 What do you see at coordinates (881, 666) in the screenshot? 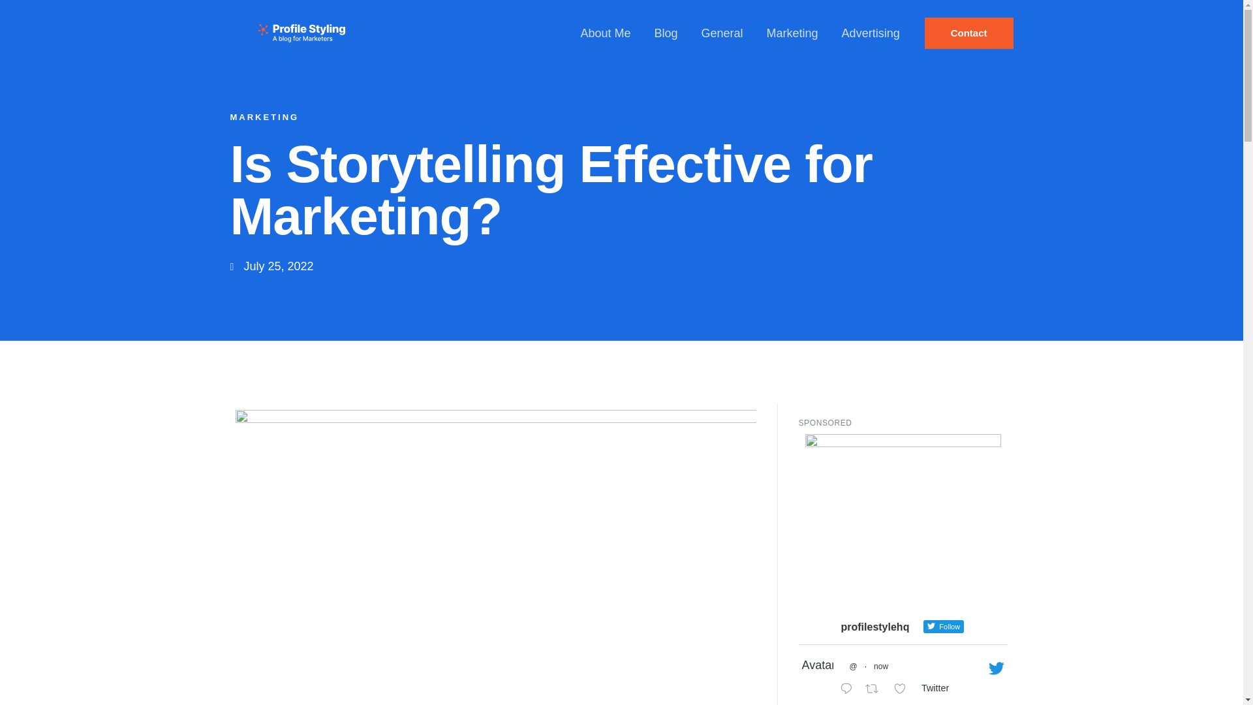
I see `now` at bounding box center [881, 666].